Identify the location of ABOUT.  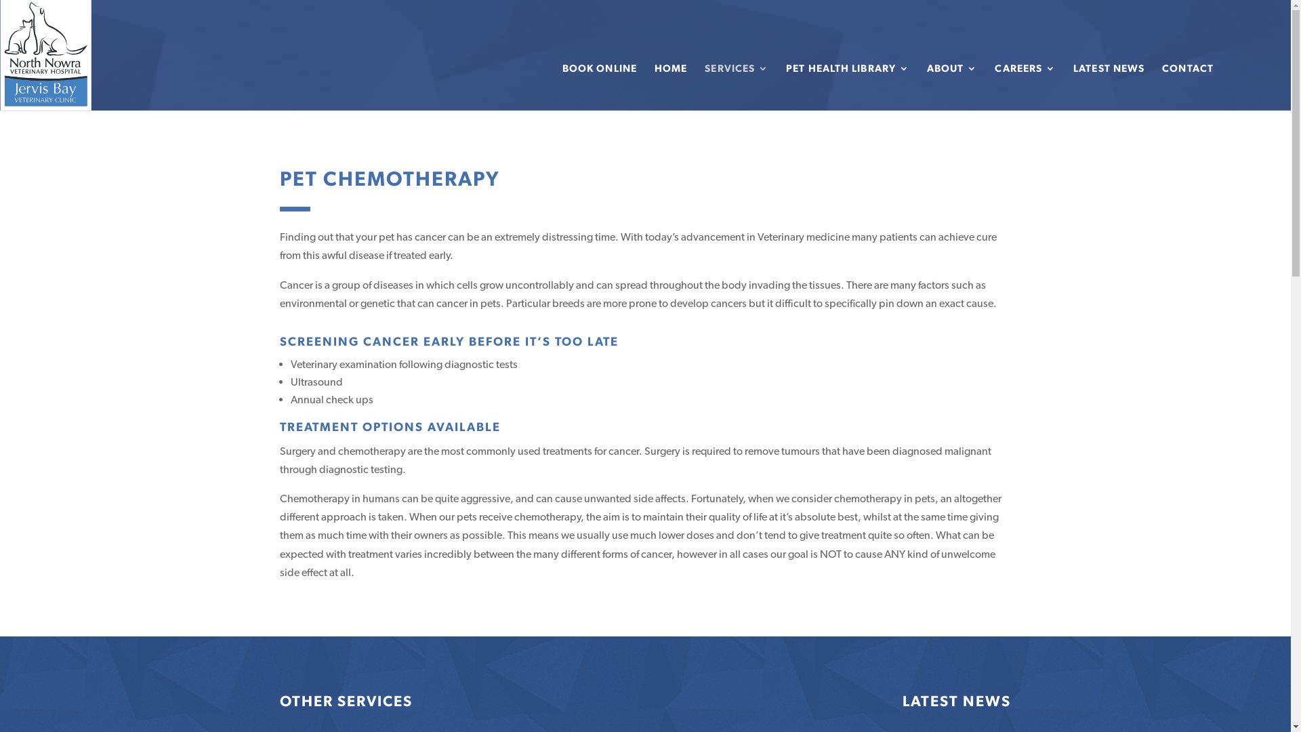
(953, 87).